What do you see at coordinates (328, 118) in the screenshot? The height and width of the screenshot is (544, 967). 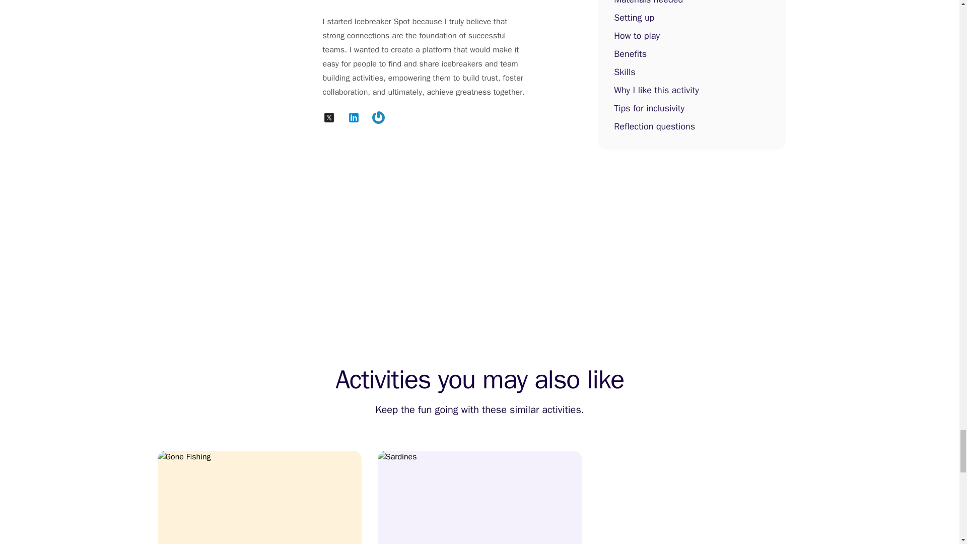 I see `X` at bounding box center [328, 118].